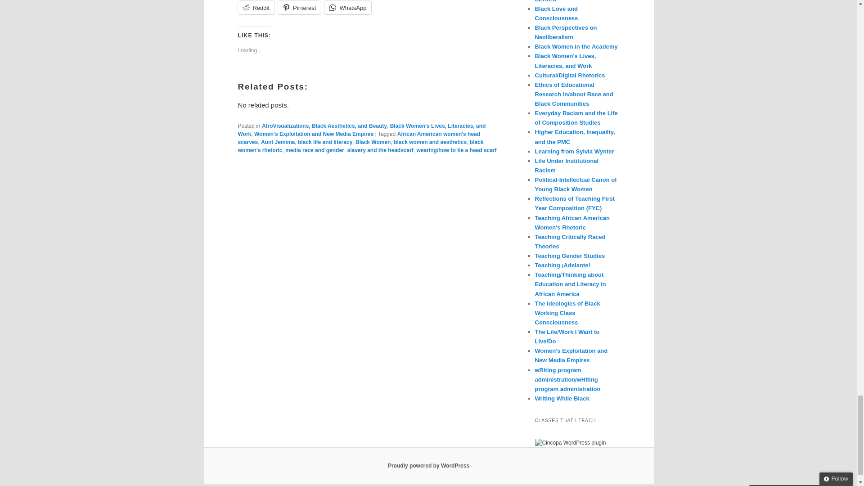 This screenshot has height=486, width=864. Describe the element at coordinates (299, 8) in the screenshot. I see `Click to share on Pinterest` at that location.